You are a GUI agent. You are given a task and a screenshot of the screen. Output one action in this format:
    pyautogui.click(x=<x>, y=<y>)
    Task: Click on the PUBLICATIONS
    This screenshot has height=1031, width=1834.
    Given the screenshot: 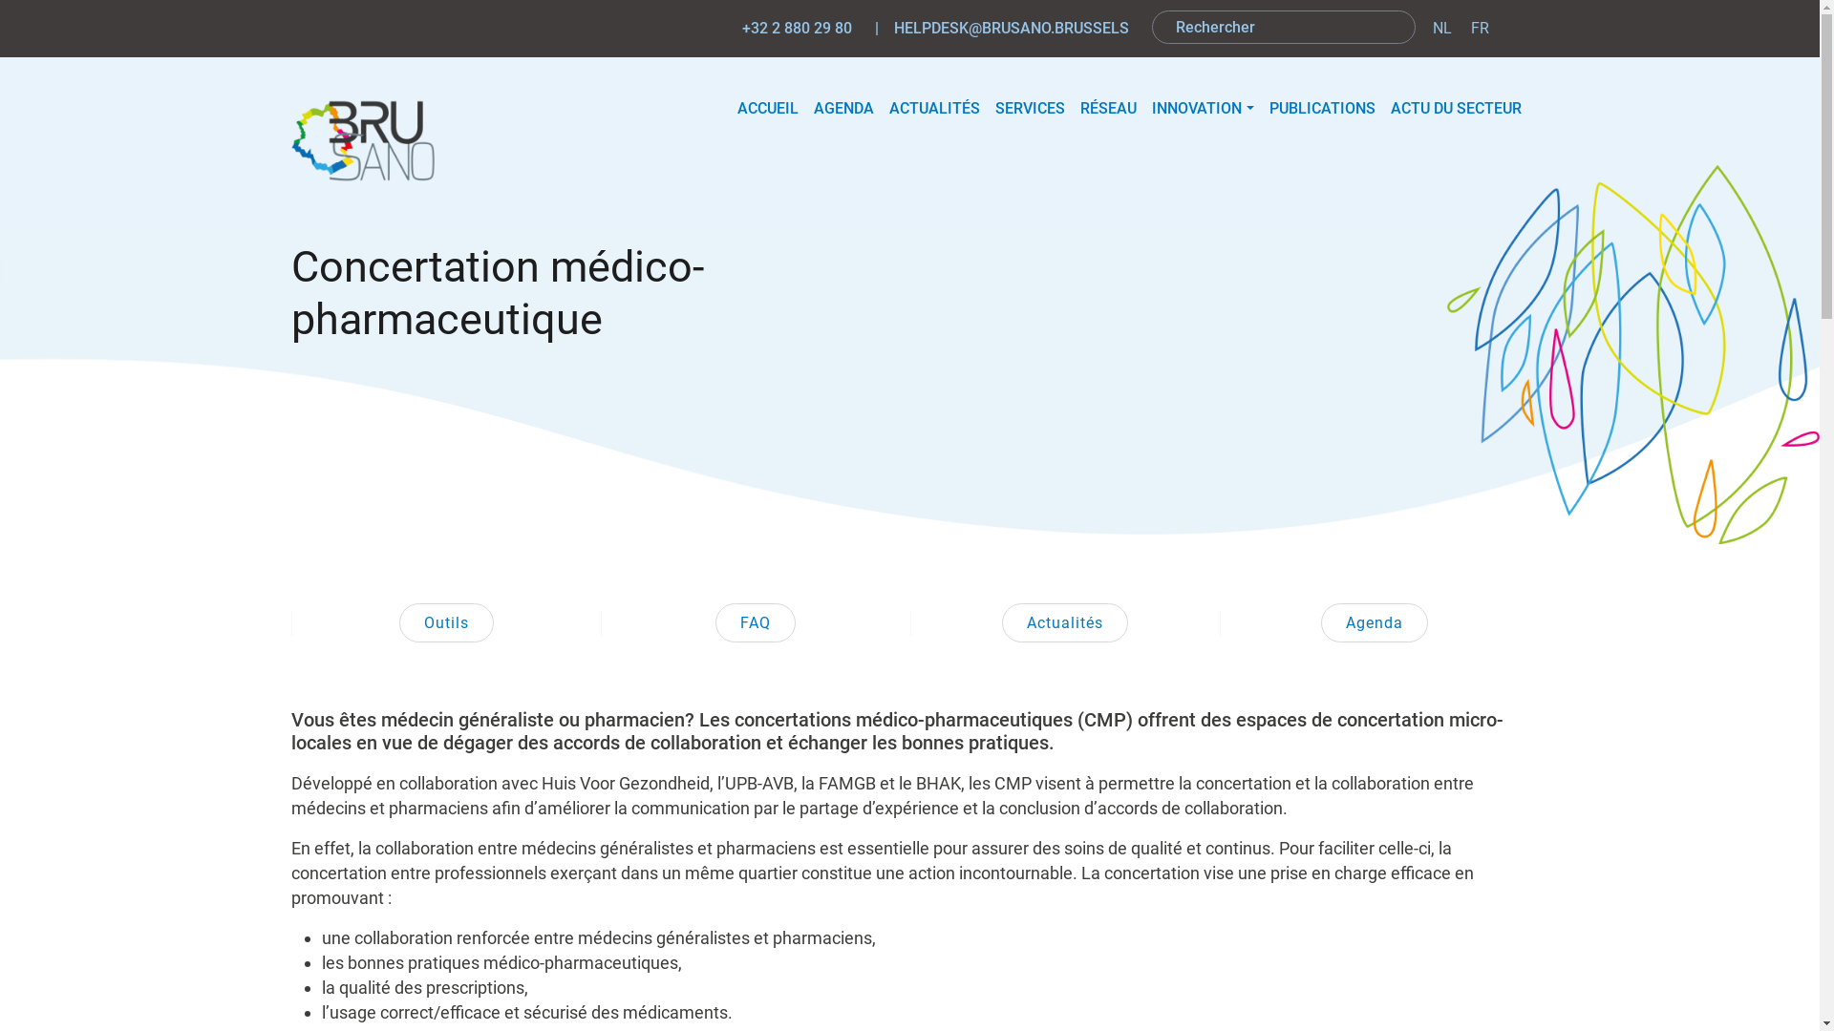 What is the action you would take?
    pyautogui.click(x=1322, y=109)
    